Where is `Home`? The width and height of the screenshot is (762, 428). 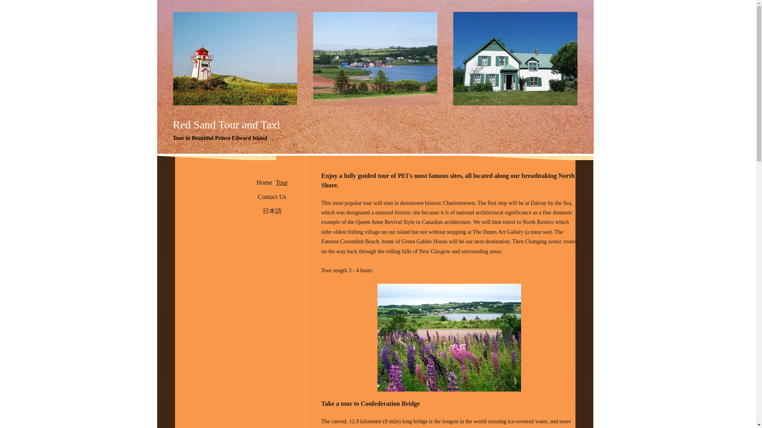
Home is located at coordinates (264, 182).